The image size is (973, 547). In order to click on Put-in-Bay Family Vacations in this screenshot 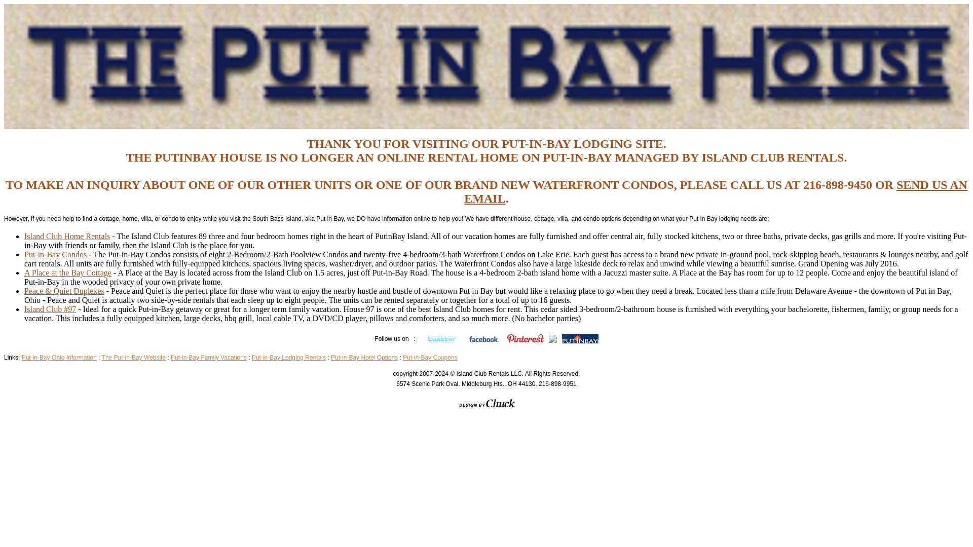, I will do `click(209, 357)`.